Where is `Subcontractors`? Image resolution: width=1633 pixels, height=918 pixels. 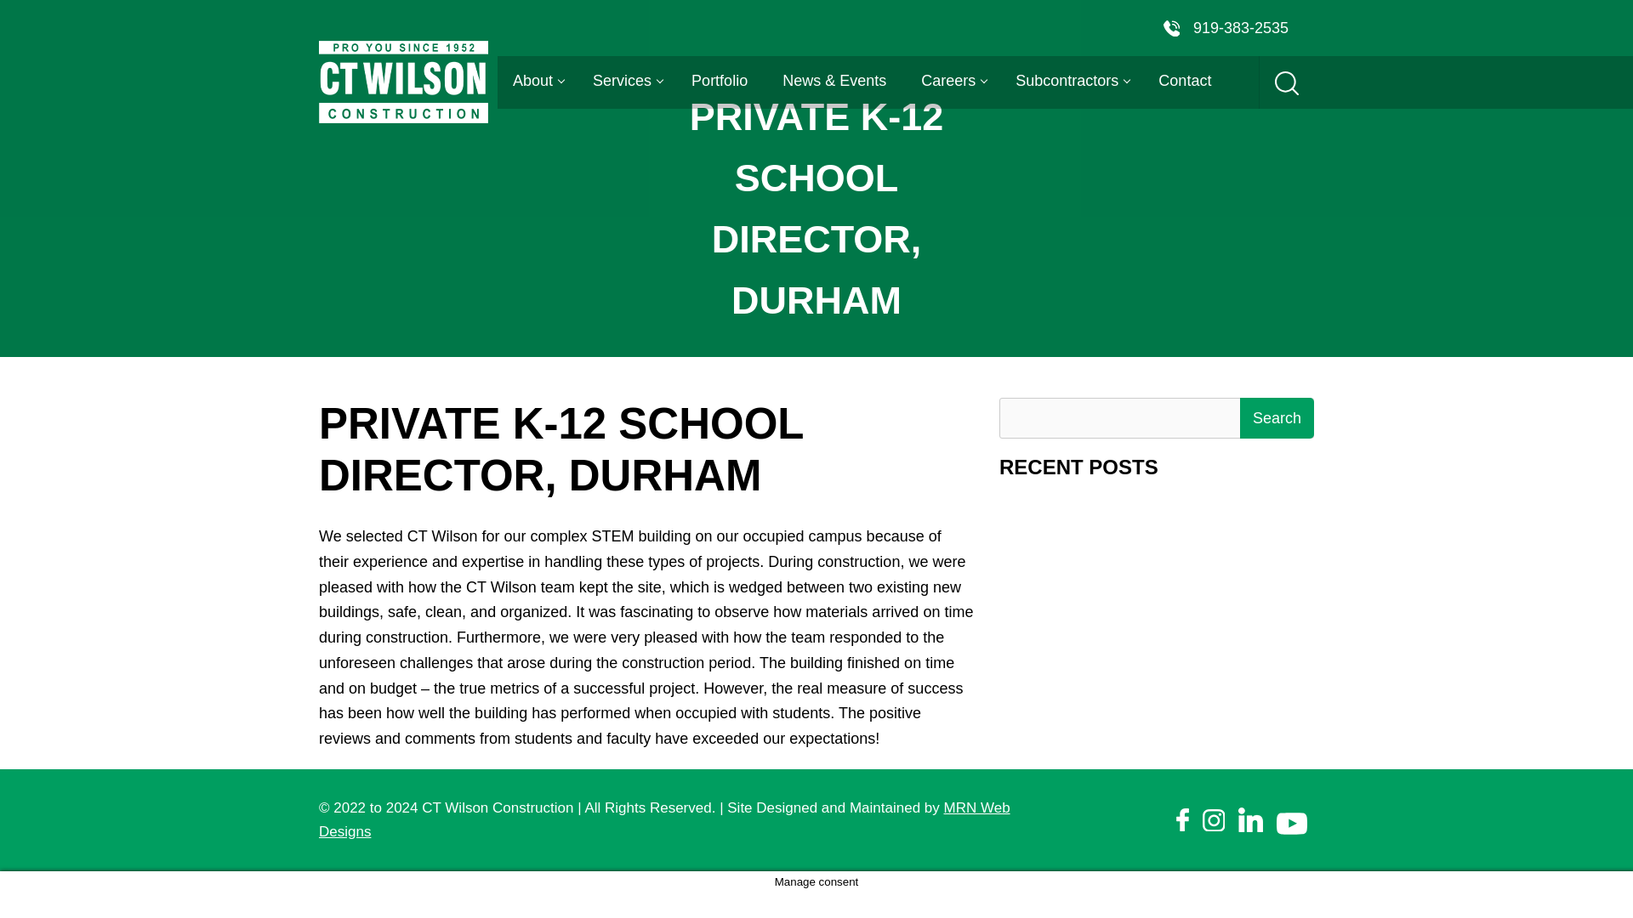 Subcontractors is located at coordinates (1068, 81).